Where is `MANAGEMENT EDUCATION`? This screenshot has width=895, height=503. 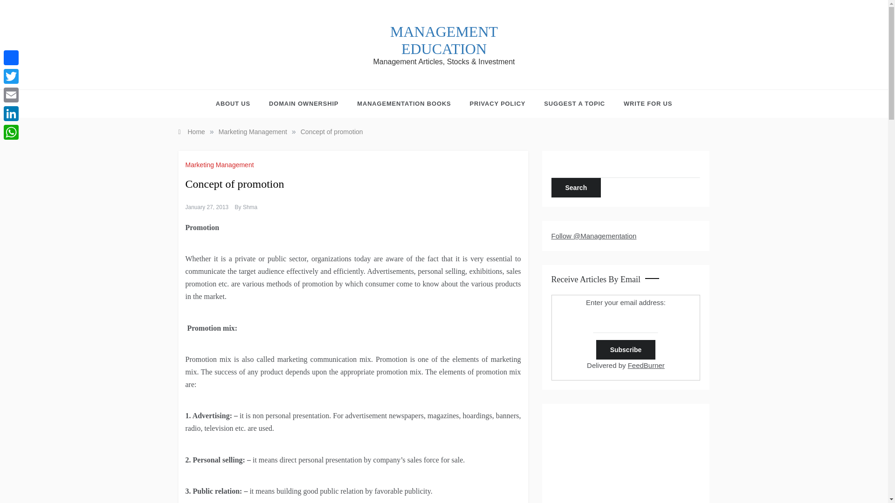 MANAGEMENT EDUCATION is located at coordinates (444, 40).